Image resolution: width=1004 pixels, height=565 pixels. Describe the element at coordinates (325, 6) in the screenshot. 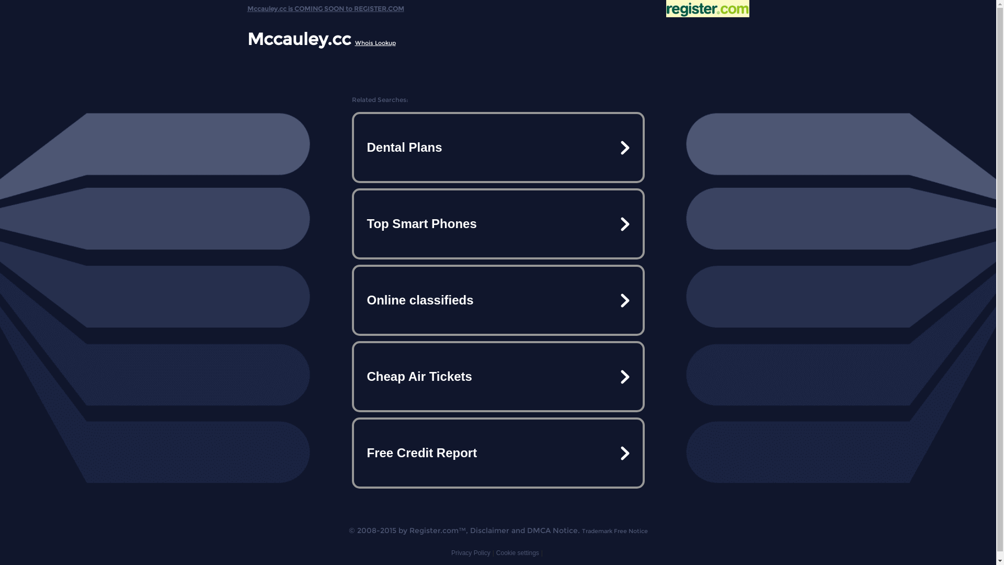

I see `Mccauley.cc is COMING SOON to REGISTER.COM` at that location.